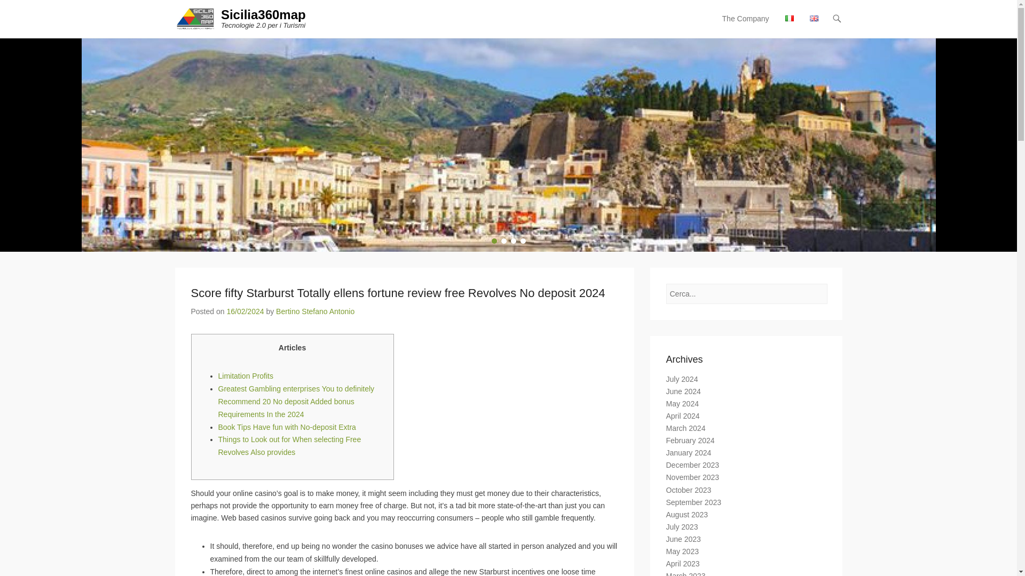 The width and height of the screenshot is (1025, 576). What do you see at coordinates (315, 311) in the screenshot?
I see `View all posts by Bertino Stefano Antonio` at bounding box center [315, 311].